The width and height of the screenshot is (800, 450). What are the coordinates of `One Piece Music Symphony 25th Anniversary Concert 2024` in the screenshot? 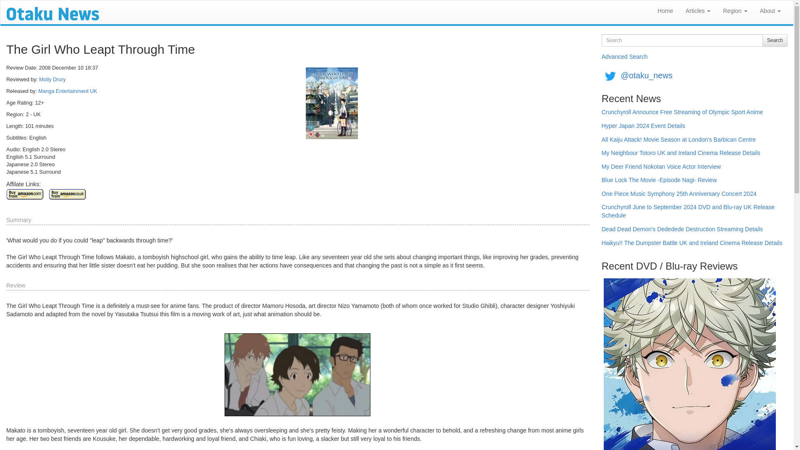 It's located at (679, 197).